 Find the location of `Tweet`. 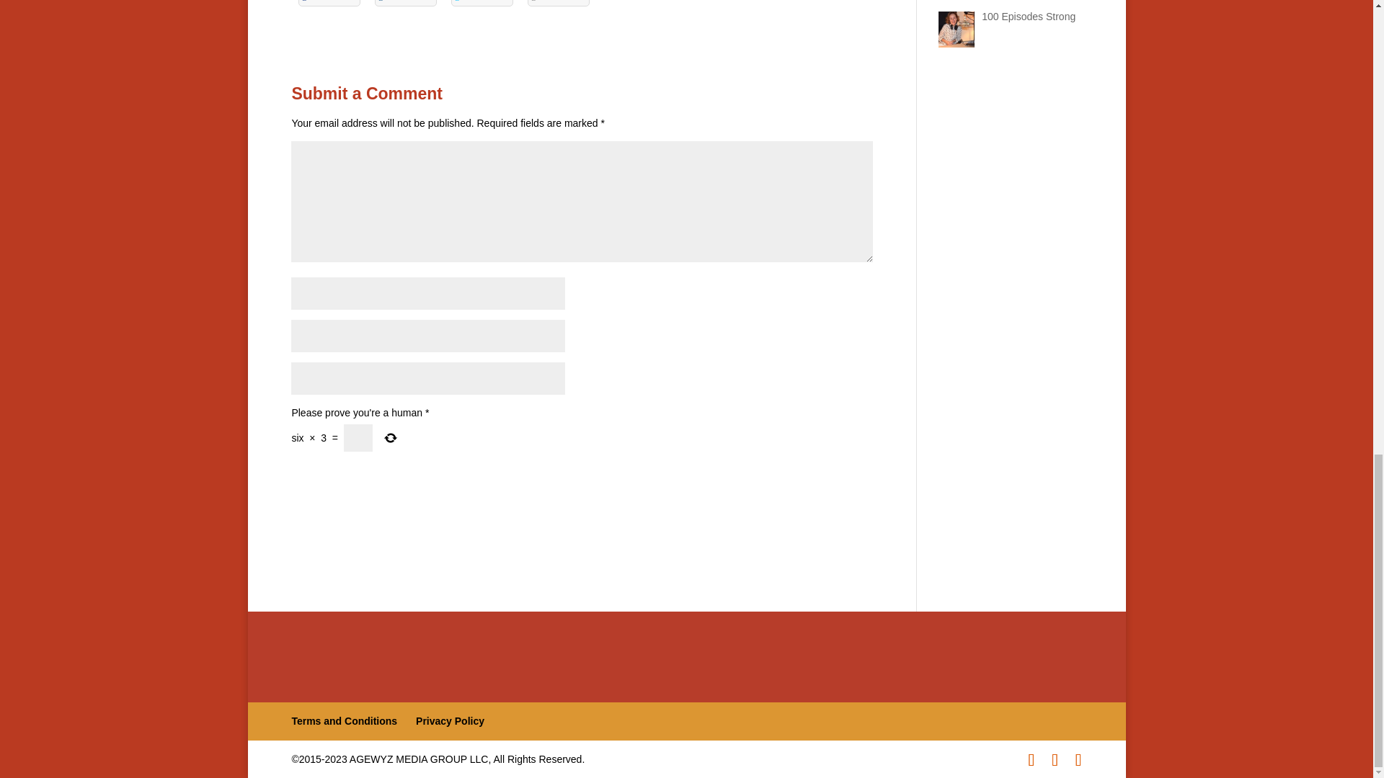

Tweet is located at coordinates (482, 3).